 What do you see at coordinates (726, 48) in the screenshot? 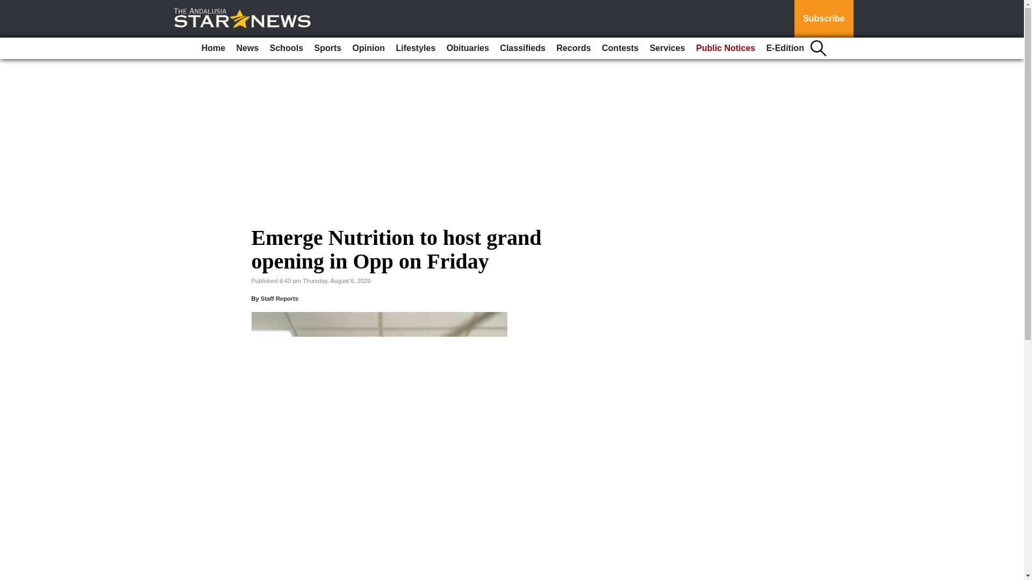
I see `Public Notices` at bounding box center [726, 48].